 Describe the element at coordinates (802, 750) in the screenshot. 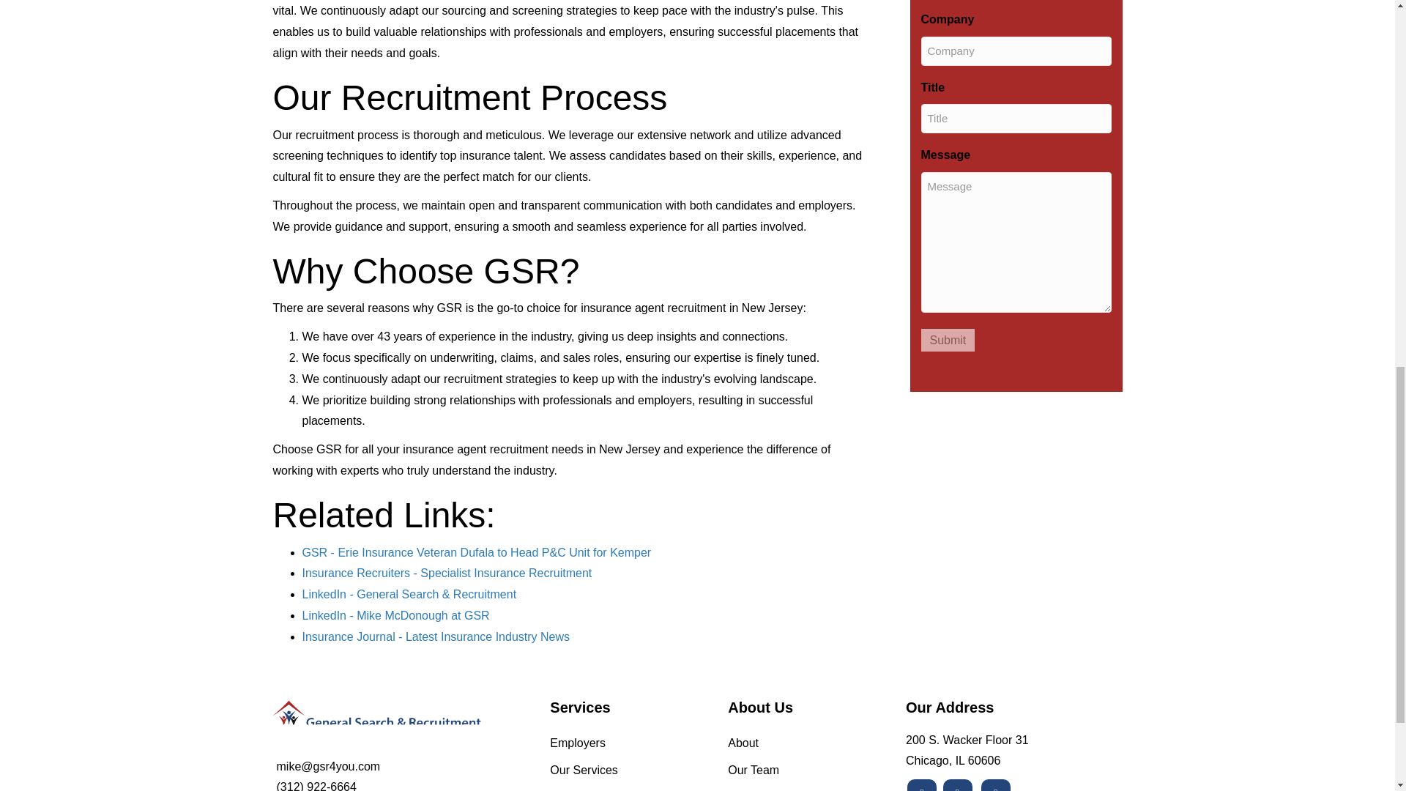

I see `About` at that location.